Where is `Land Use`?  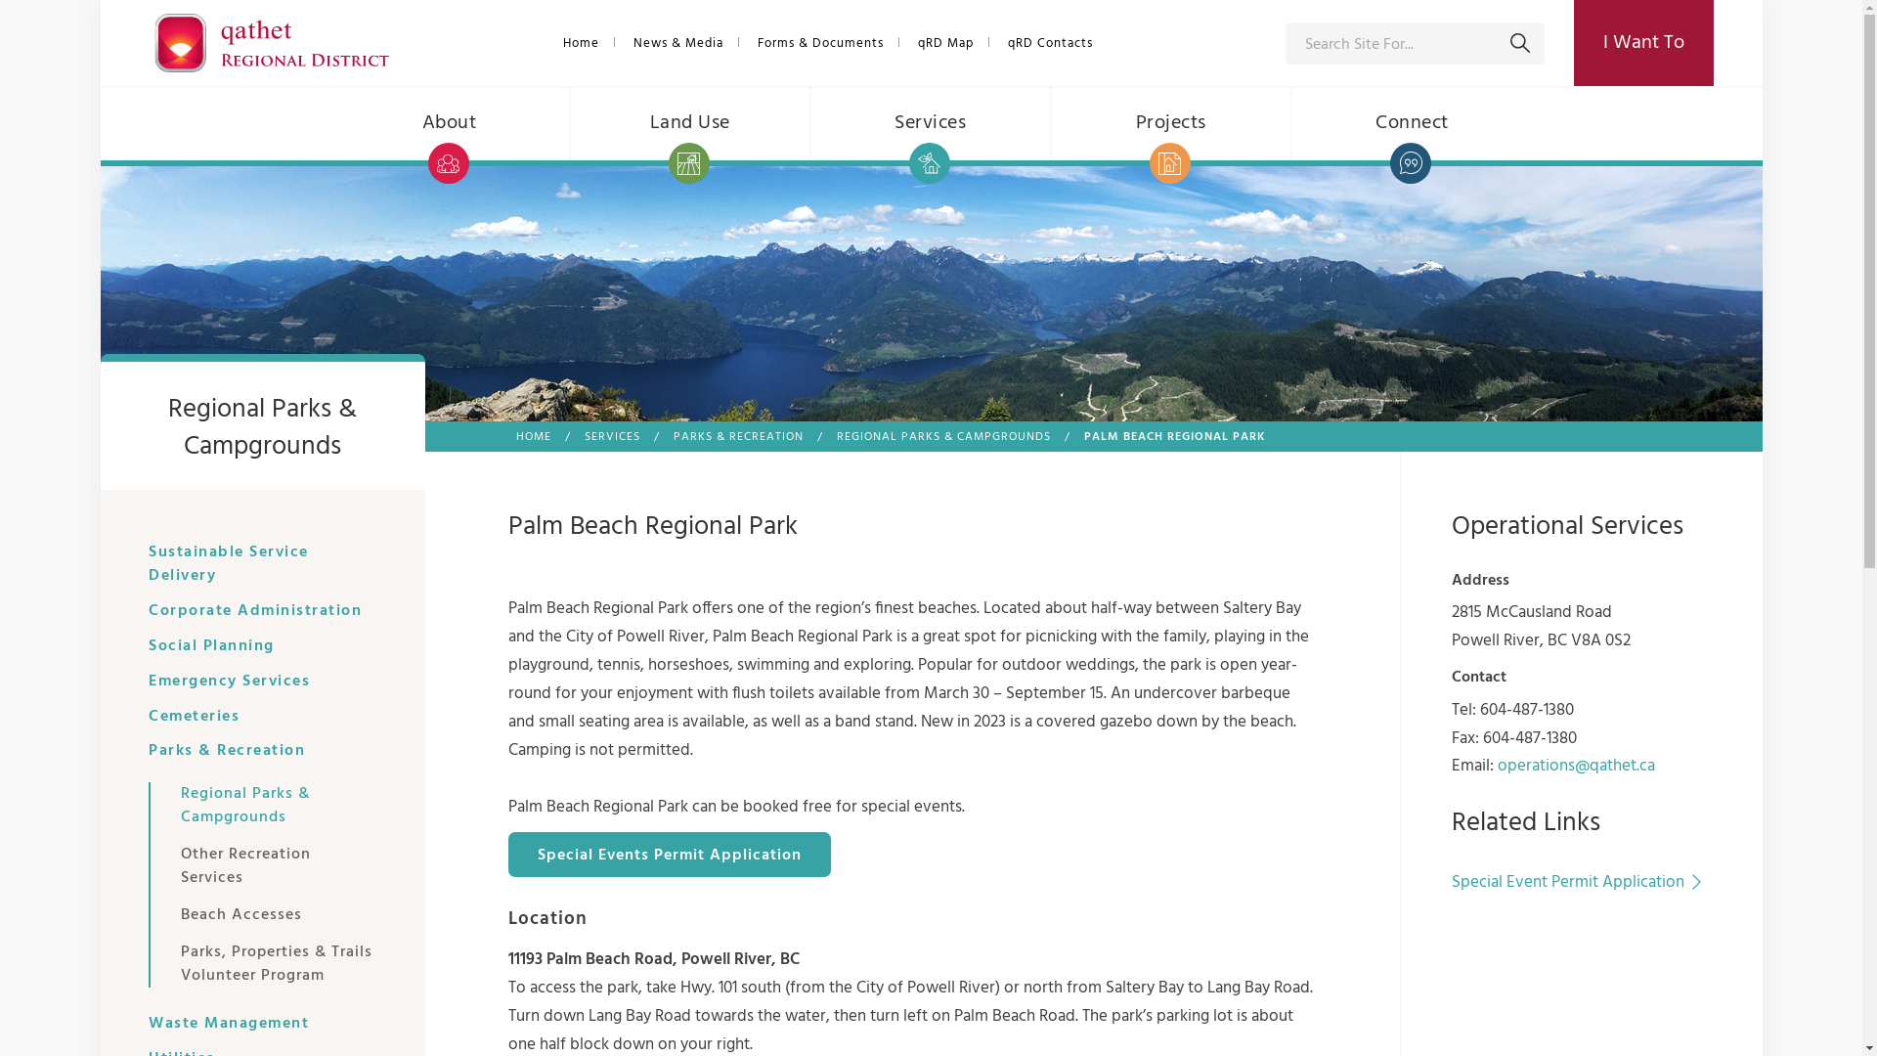
Land Use is located at coordinates (691, 124).